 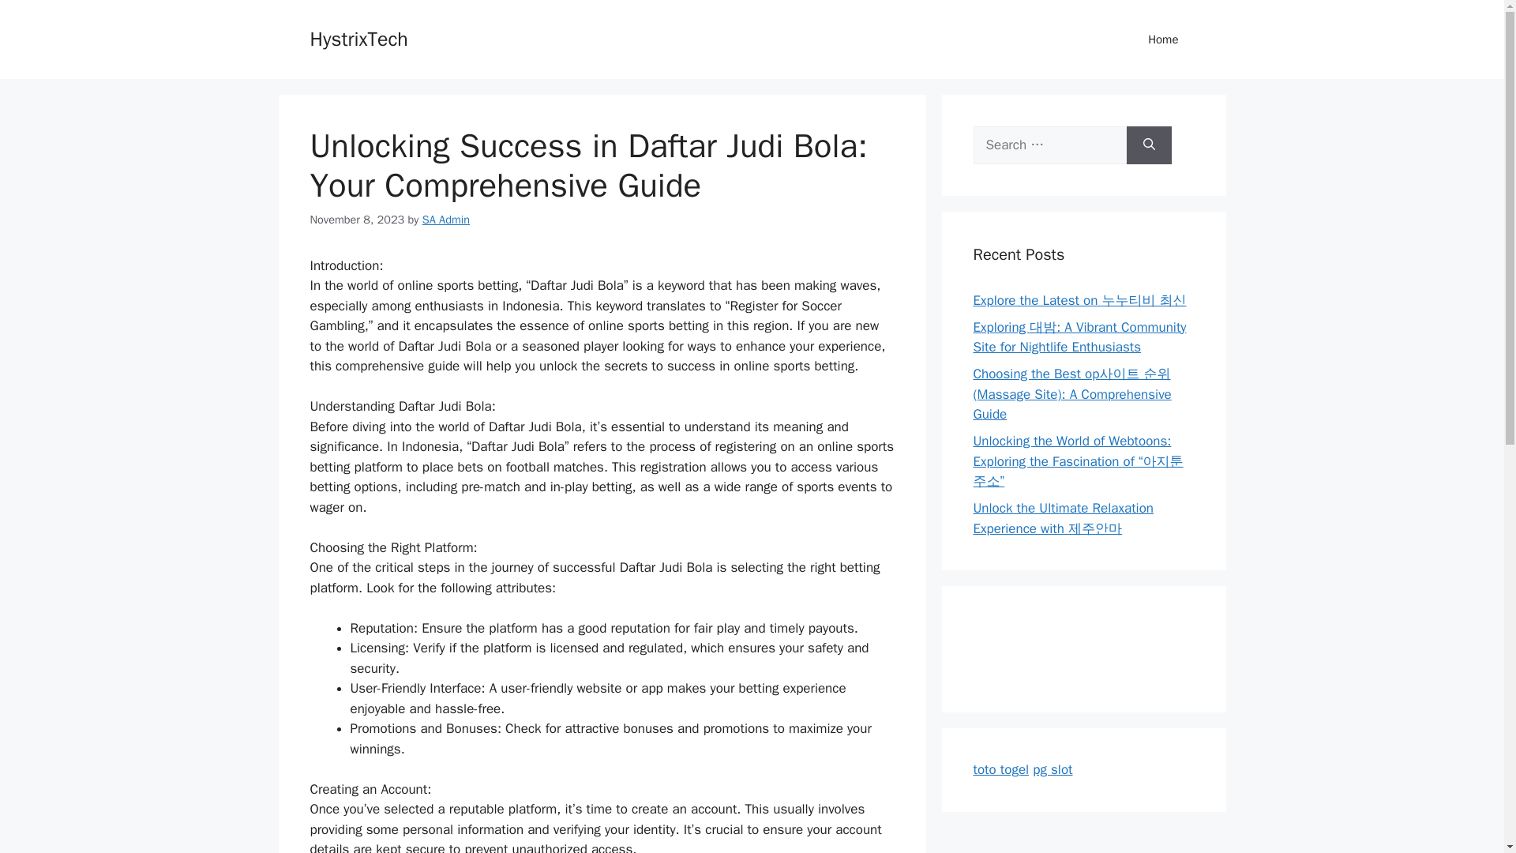 What do you see at coordinates (358, 38) in the screenshot?
I see `HystrixTech` at bounding box center [358, 38].